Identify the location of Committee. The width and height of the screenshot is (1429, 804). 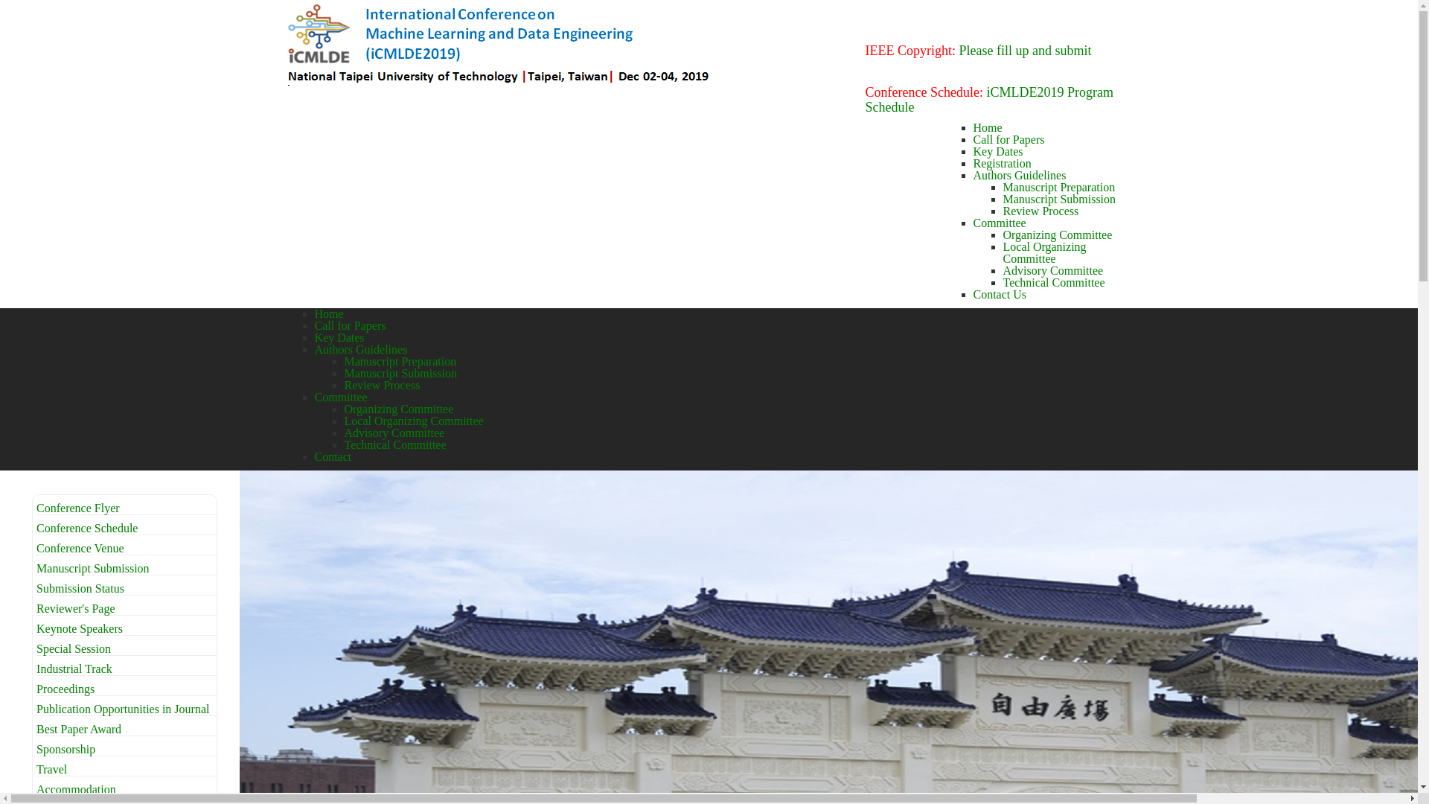
(341, 398).